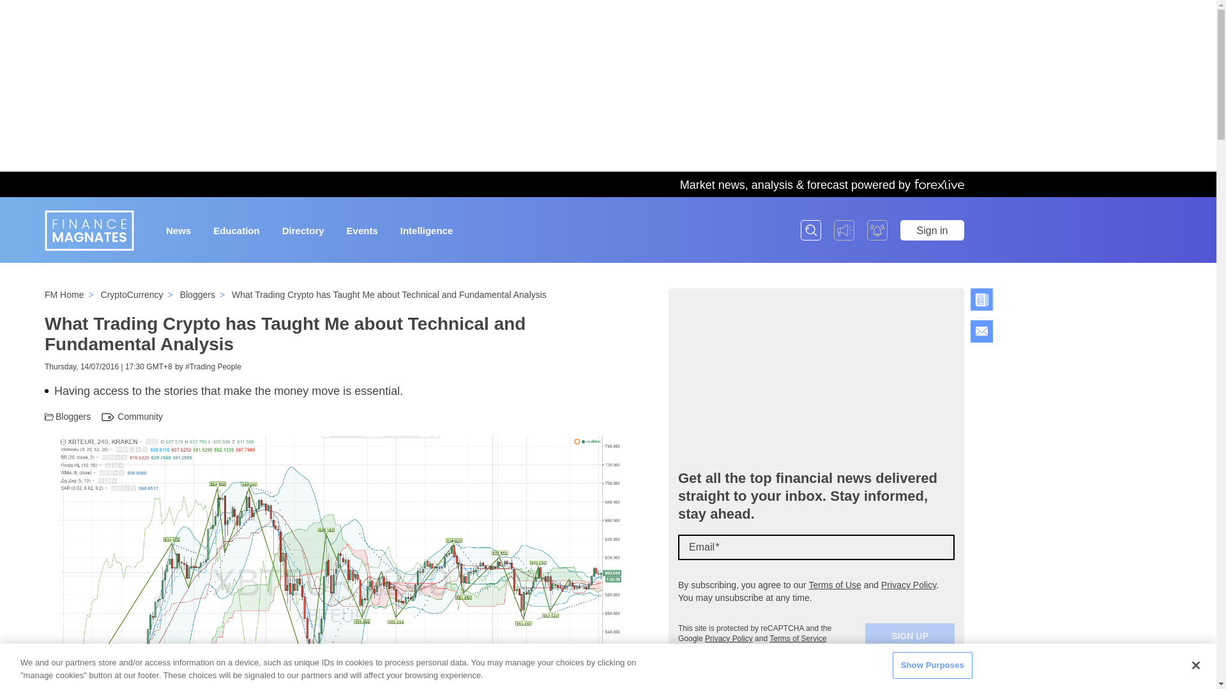  What do you see at coordinates (303, 230) in the screenshot?
I see `Directory` at bounding box center [303, 230].